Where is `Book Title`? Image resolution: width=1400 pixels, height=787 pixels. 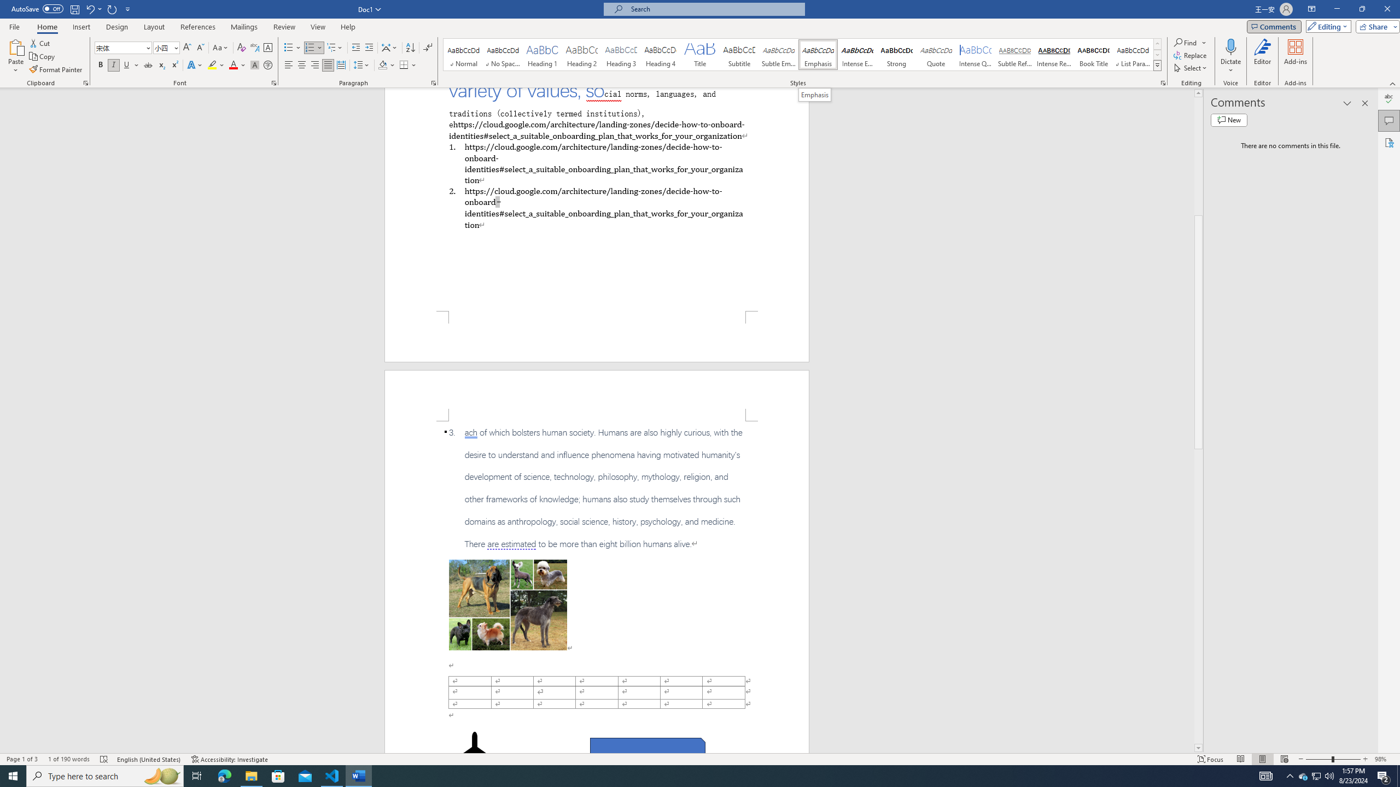 Book Title is located at coordinates (1093, 55).